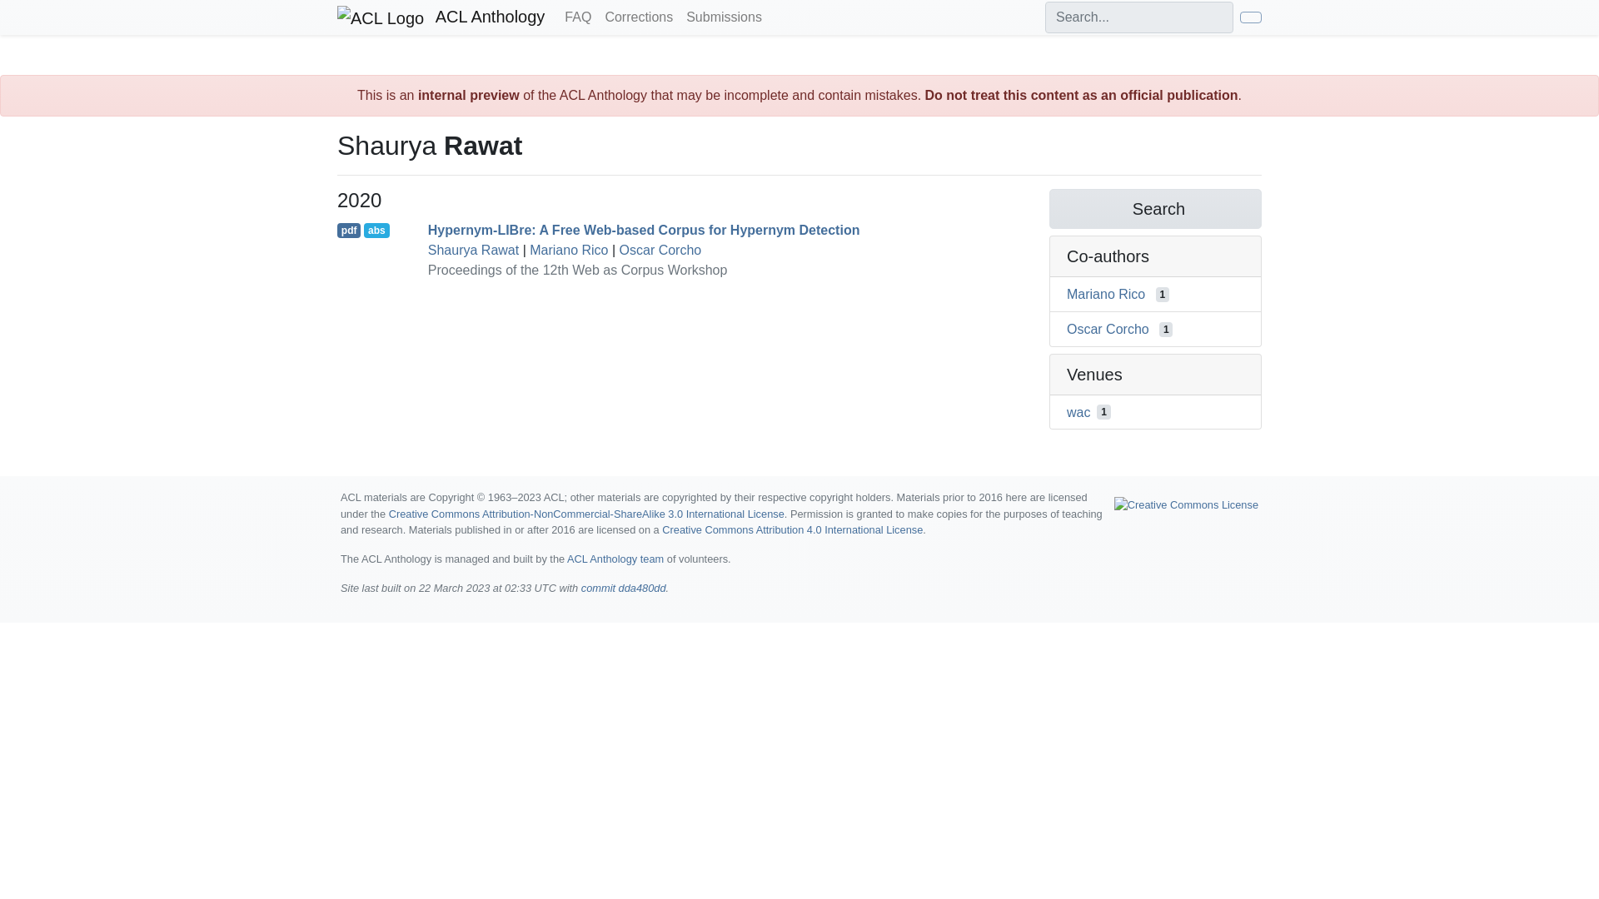 The width and height of the screenshot is (1599, 899). Describe the element at coordinates (473, 250) in the screenshot. I see `Shaurya Rawat` at that location.